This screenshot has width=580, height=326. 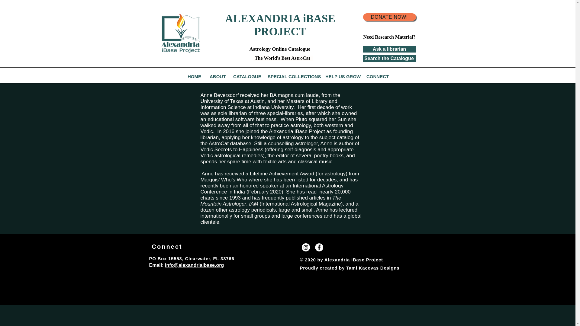 What do you see at coordinates (194, 77) in the screenshot?
I see `HOME` at bounding box center [194, 77].